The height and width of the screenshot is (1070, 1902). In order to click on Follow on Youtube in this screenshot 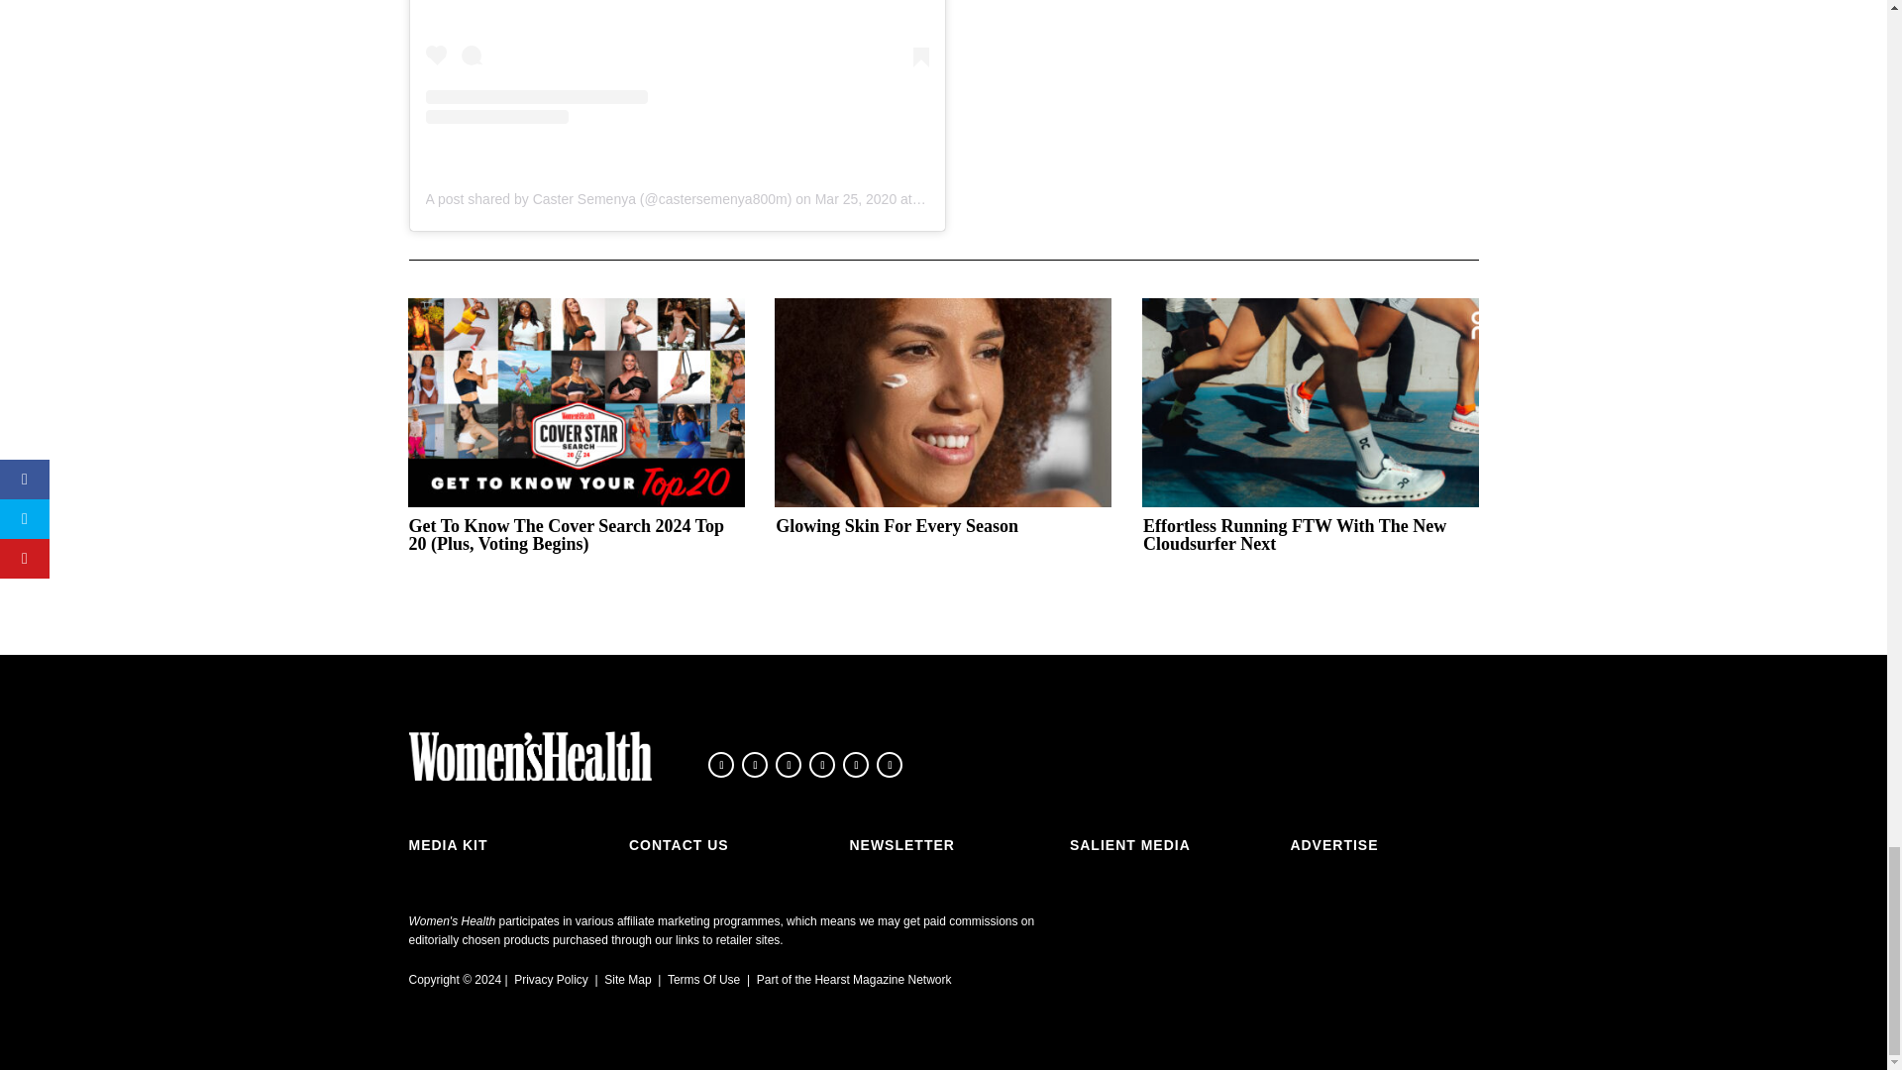, I will do `click(856, 765)`.